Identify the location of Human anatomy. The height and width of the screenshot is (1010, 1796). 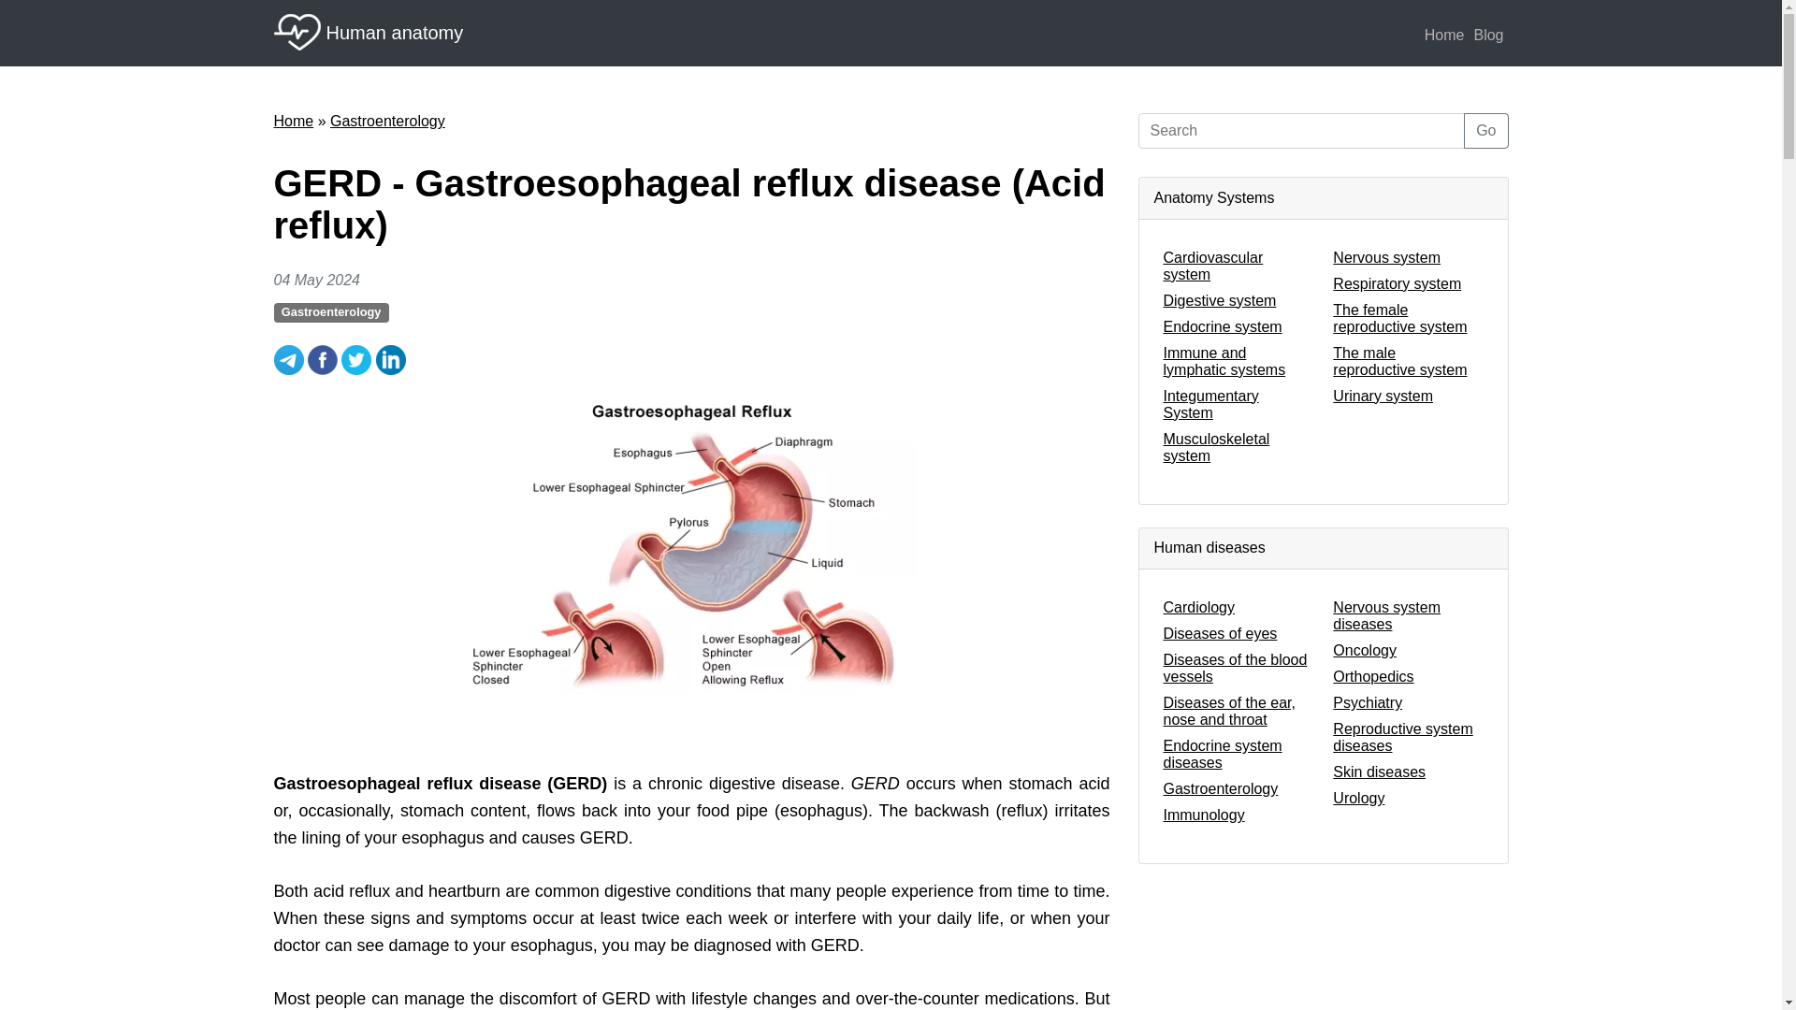
(368, 32).